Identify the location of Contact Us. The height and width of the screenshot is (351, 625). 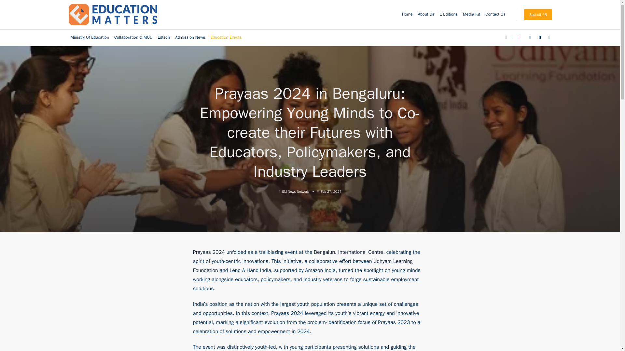
(495, 14).